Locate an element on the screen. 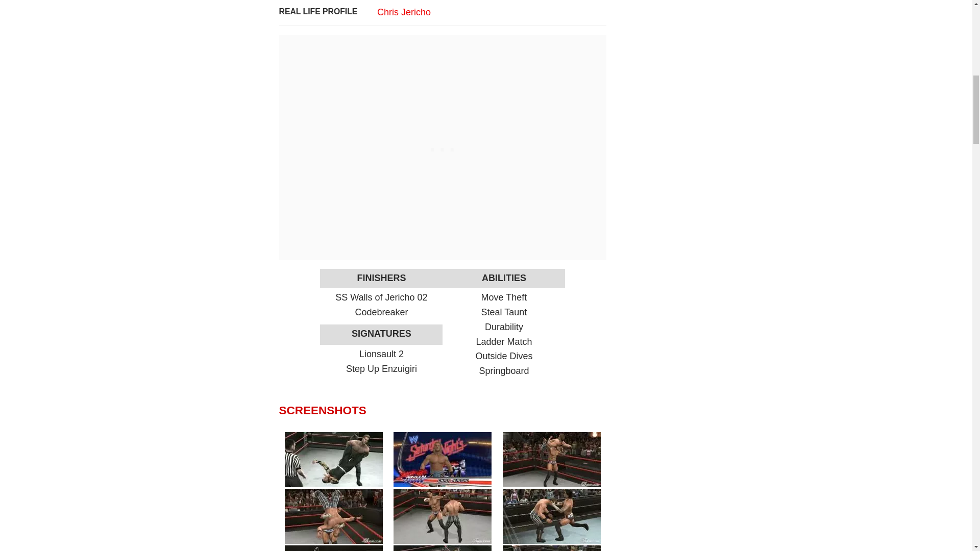 This screenshot has height=551, width=980. 0 is located at coordinates (551, 459).